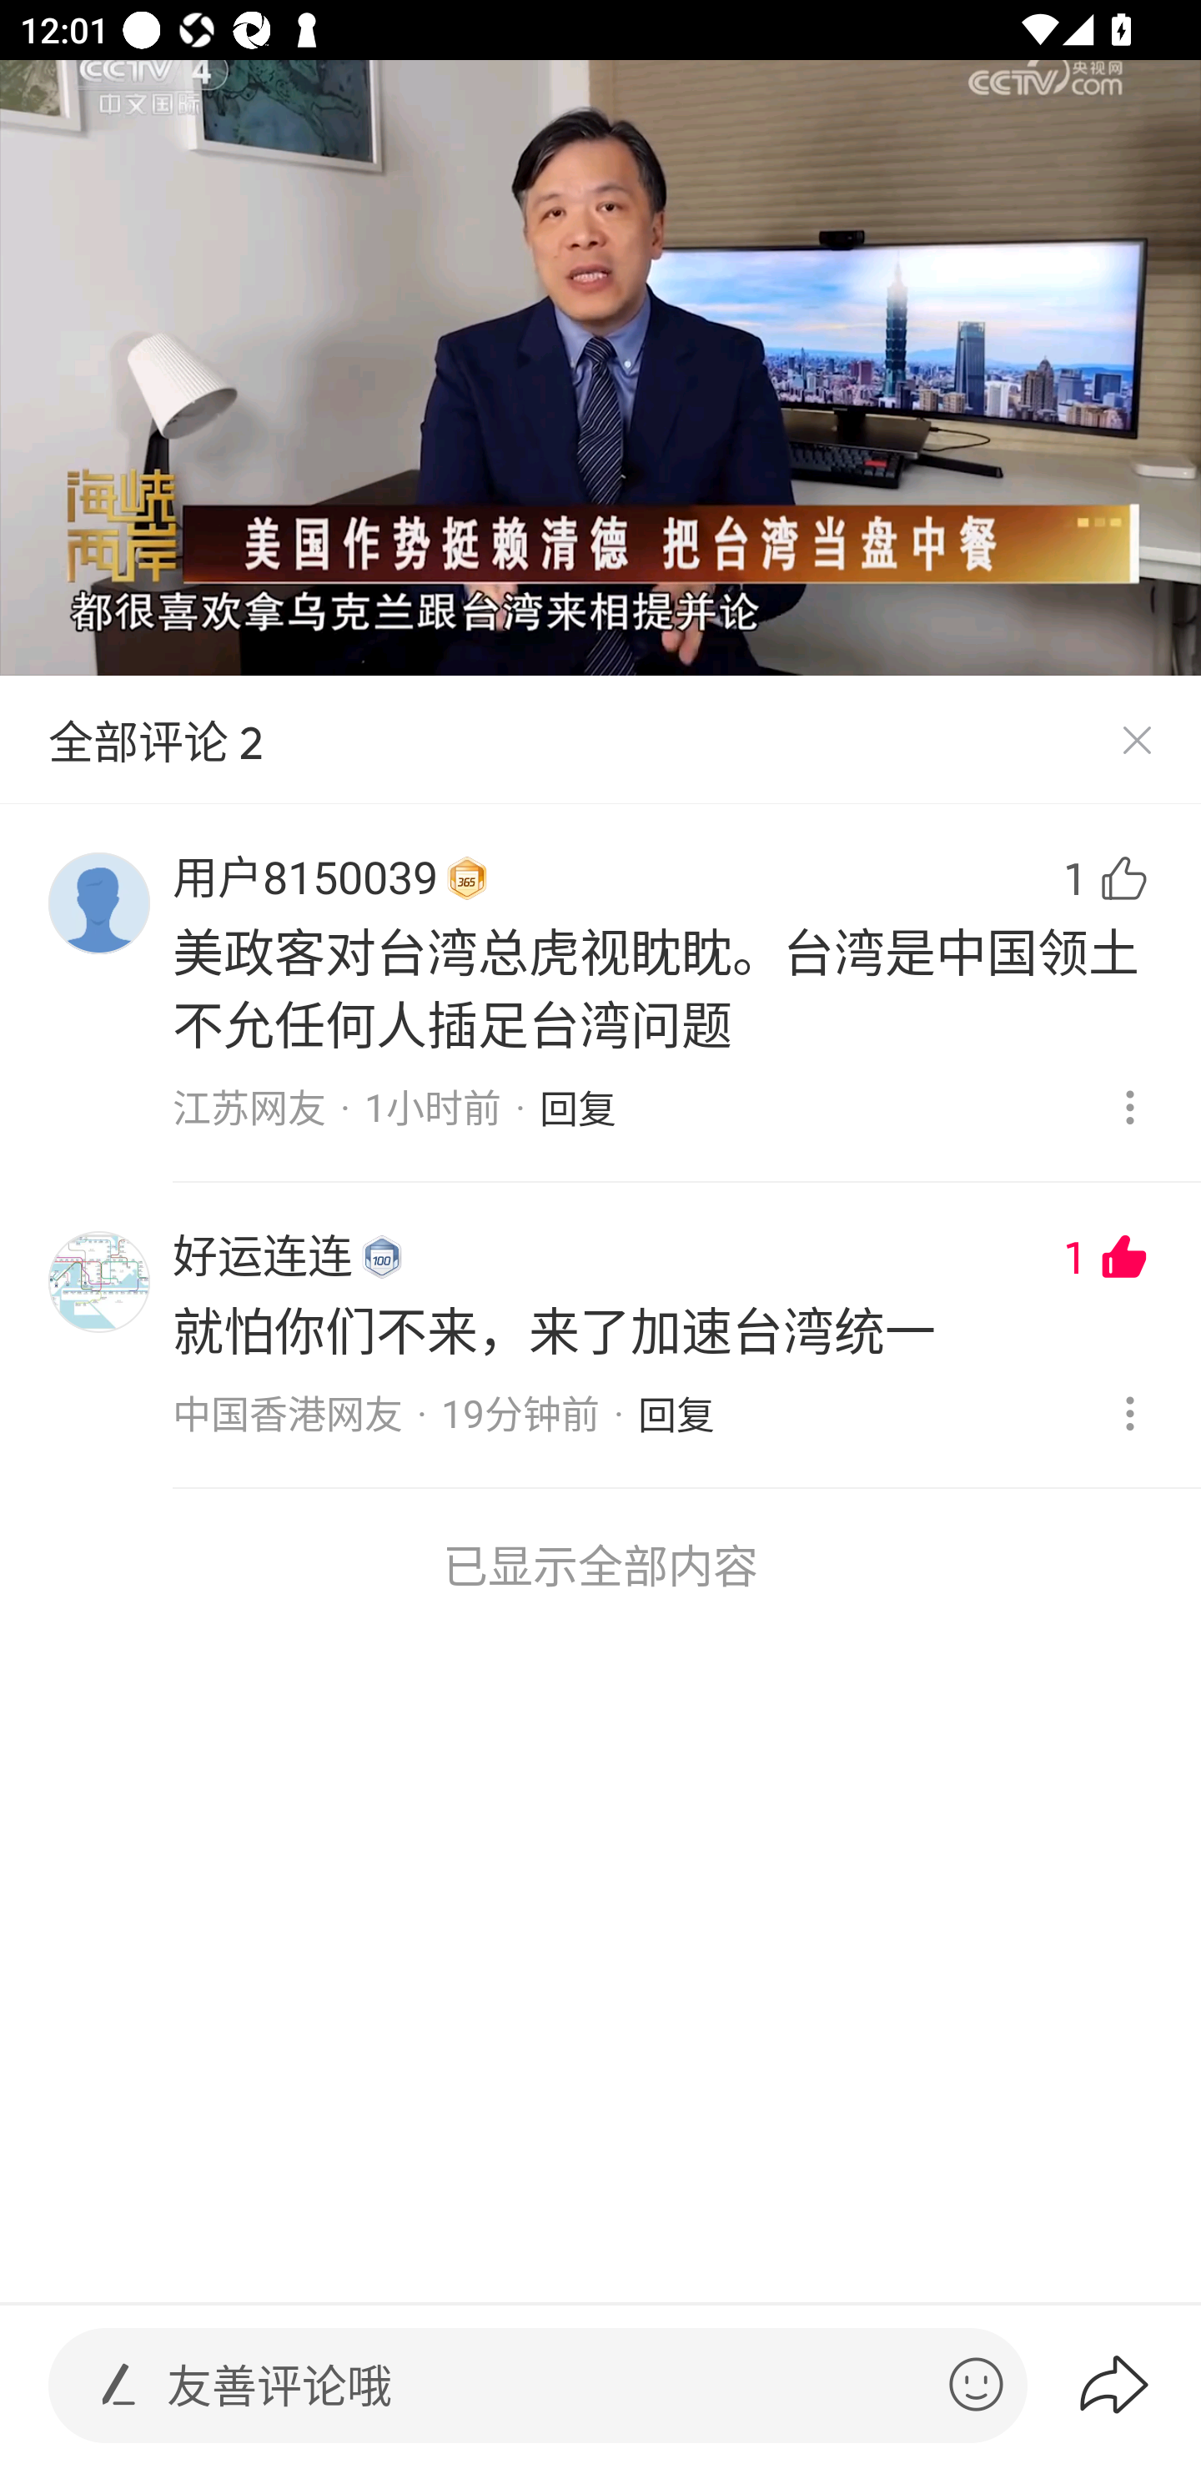  What do you see at coordinates (382, 1256) in the screenshot?
I see `UserRightLabel_OneMedalView 勋章` at bounding box center [382, 1256].